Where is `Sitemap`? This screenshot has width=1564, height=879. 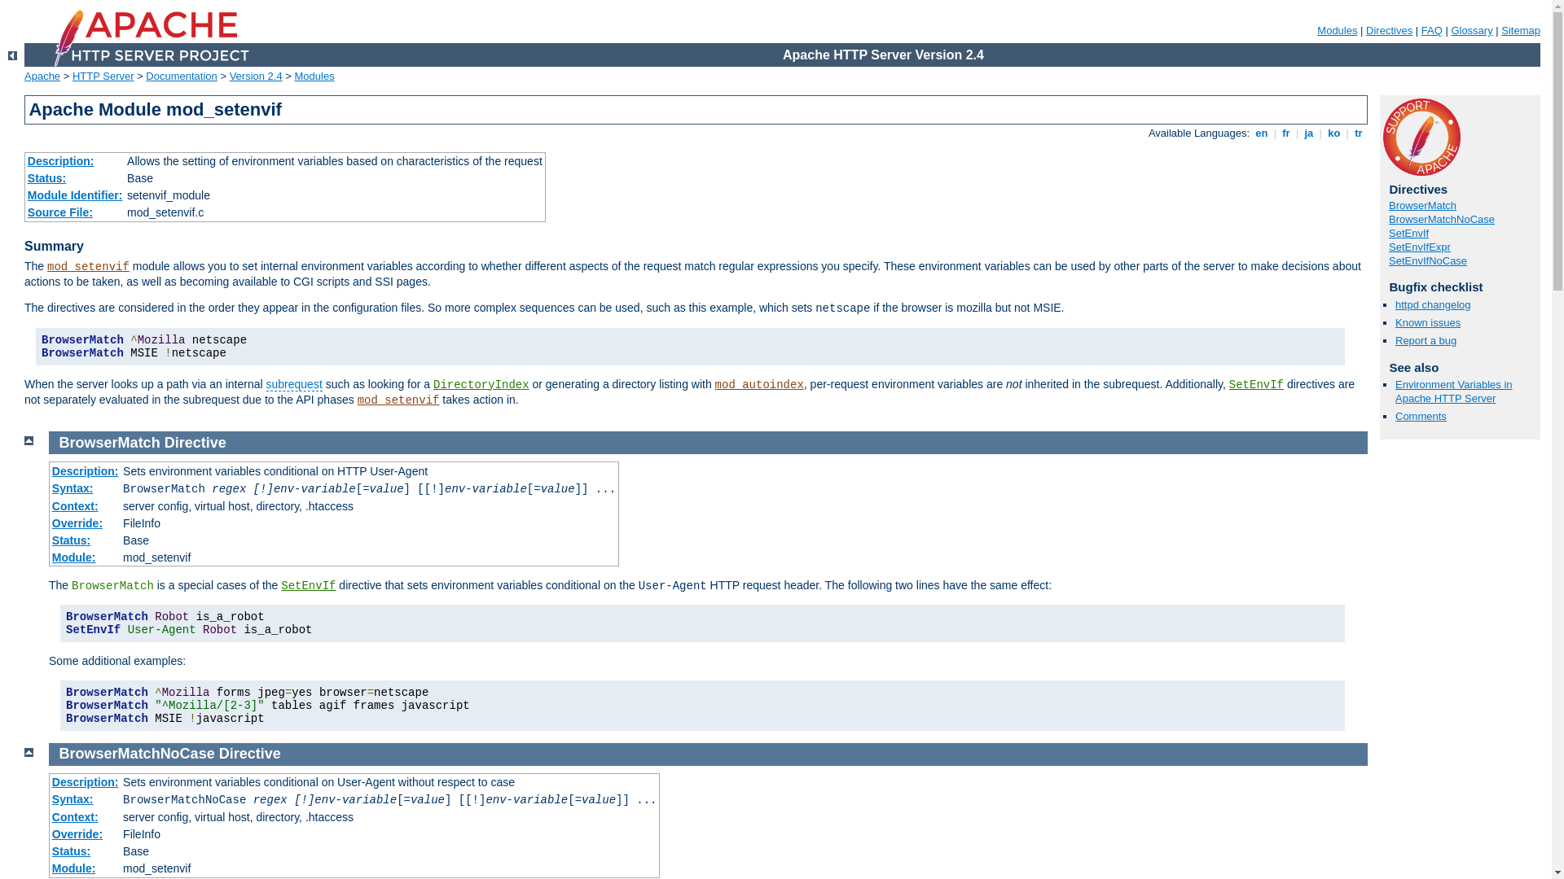
Sitemap is located at coordinates (1521, 31).